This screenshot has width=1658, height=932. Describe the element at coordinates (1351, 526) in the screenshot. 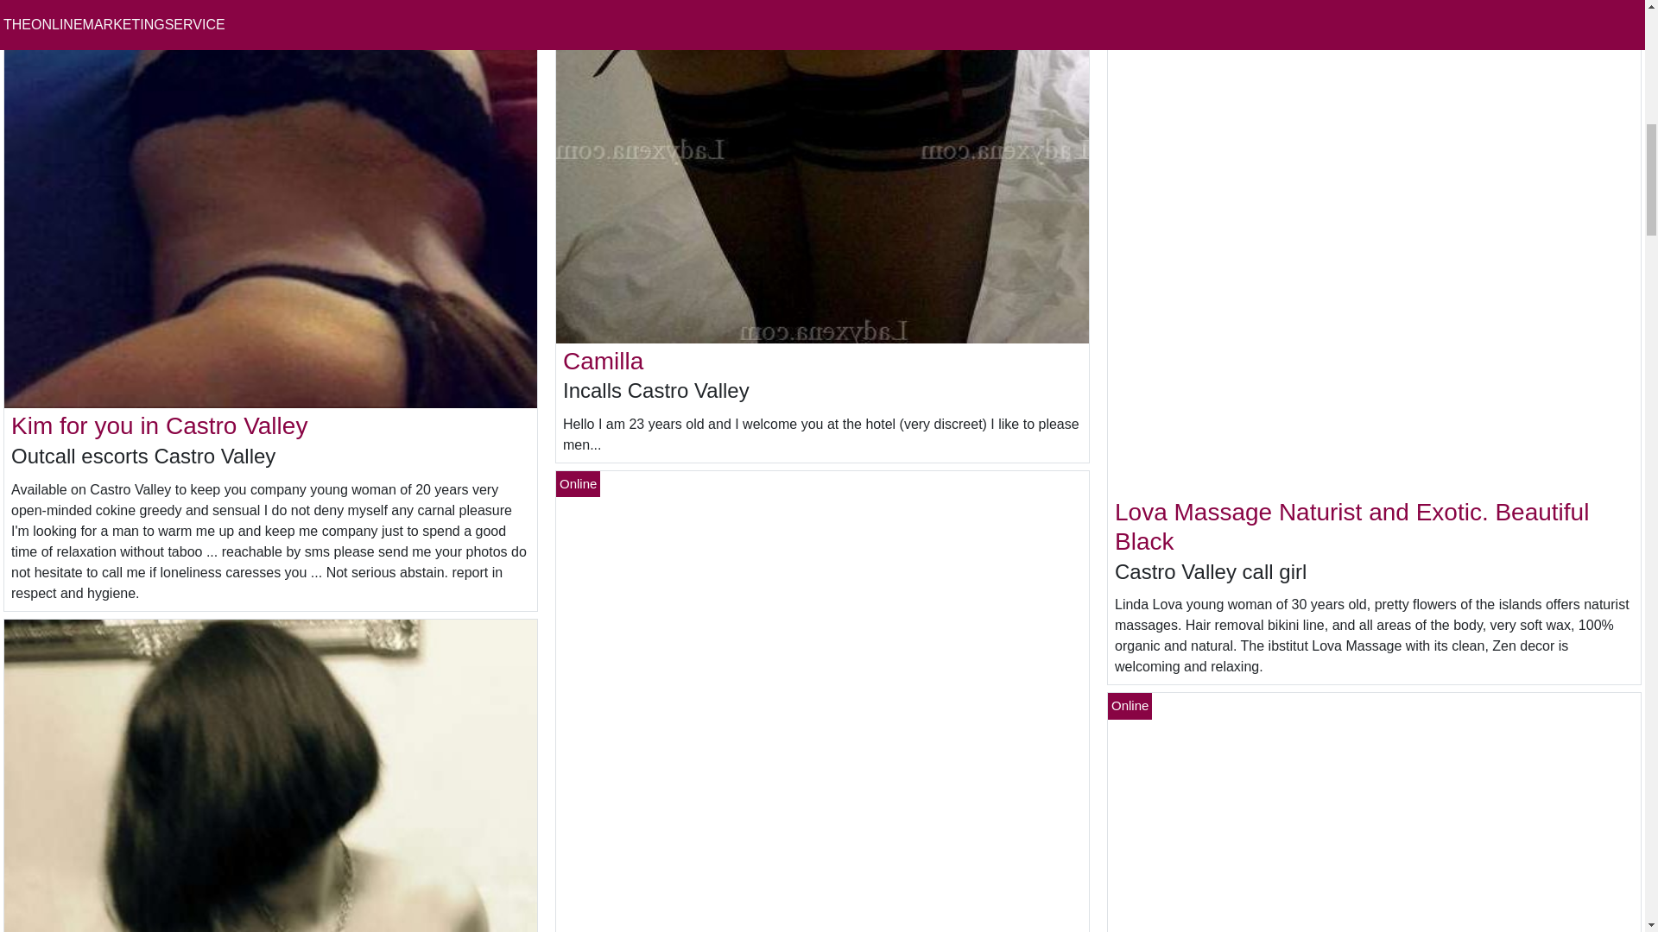

I see `Lova Massage Naturist and Exotic. Beautiful Black` at that location.